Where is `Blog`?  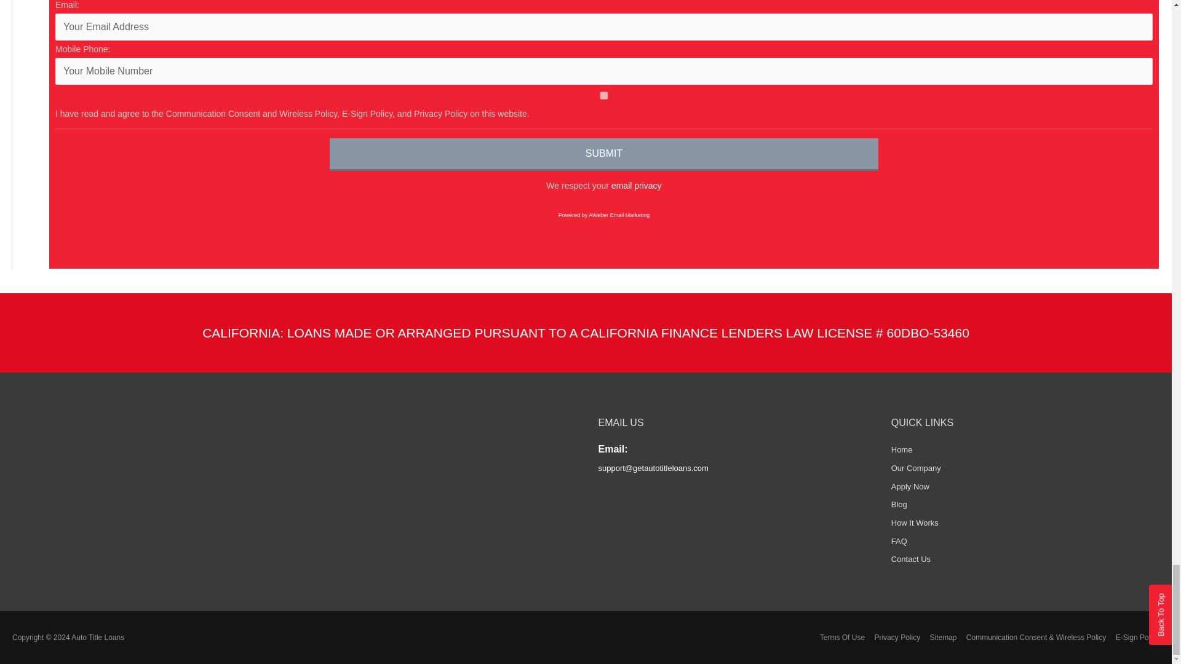
Blog is located at coordinates (899, 504).